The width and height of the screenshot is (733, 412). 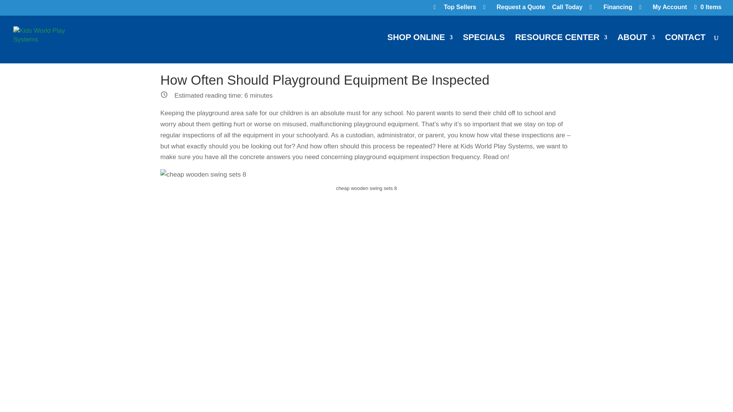 What do you see at coordinates (707, 7) in the screenshot?
I see `0 Items` at bounding box center [707, 7].